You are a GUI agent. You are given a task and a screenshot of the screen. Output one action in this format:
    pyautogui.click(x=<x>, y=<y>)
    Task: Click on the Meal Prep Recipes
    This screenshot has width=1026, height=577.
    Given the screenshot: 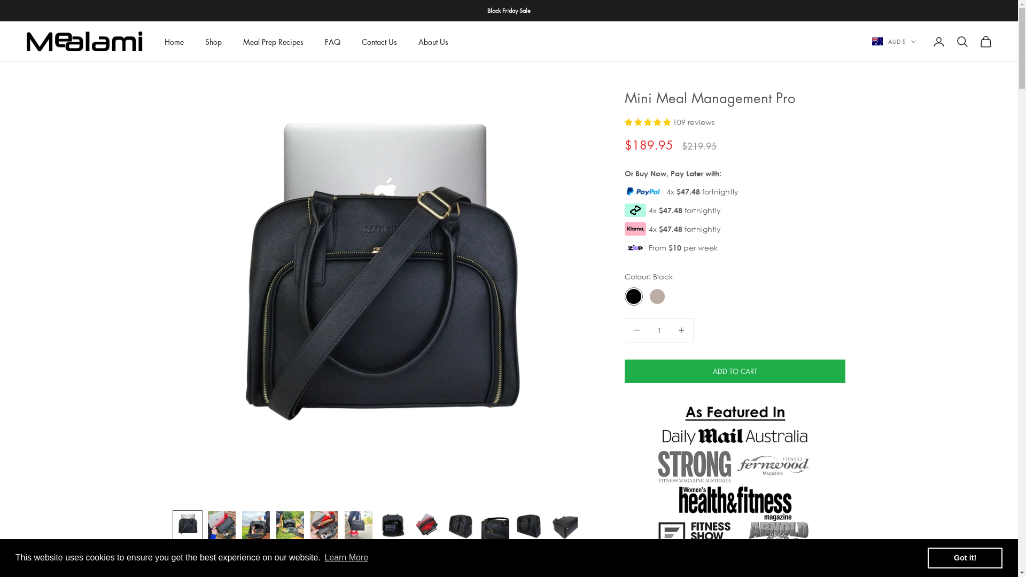 What is the action you would take?
    pyautogui.click(x=274, y=42)
    